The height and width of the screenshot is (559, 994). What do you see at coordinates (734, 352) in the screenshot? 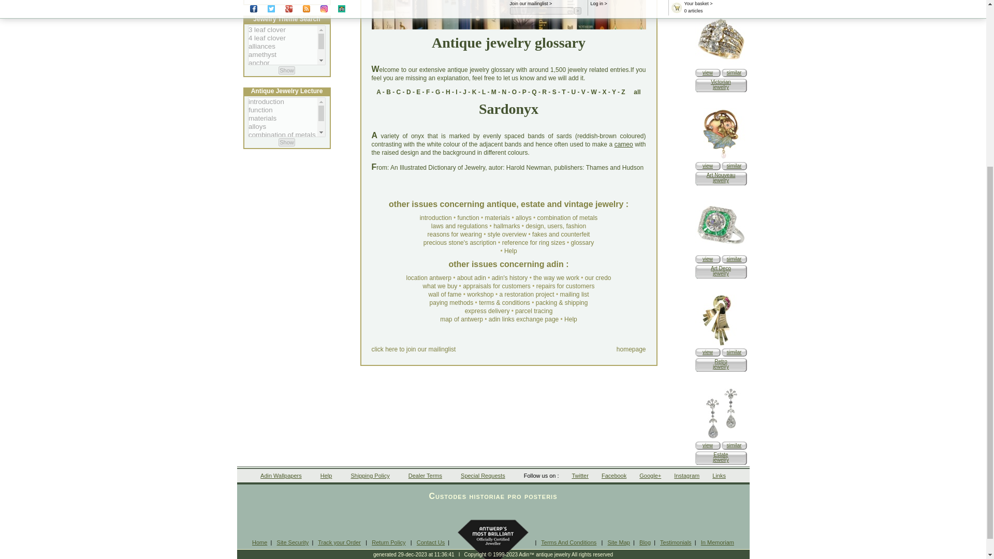
I see `More Retro jewelry` at bounding box center [734, 352].